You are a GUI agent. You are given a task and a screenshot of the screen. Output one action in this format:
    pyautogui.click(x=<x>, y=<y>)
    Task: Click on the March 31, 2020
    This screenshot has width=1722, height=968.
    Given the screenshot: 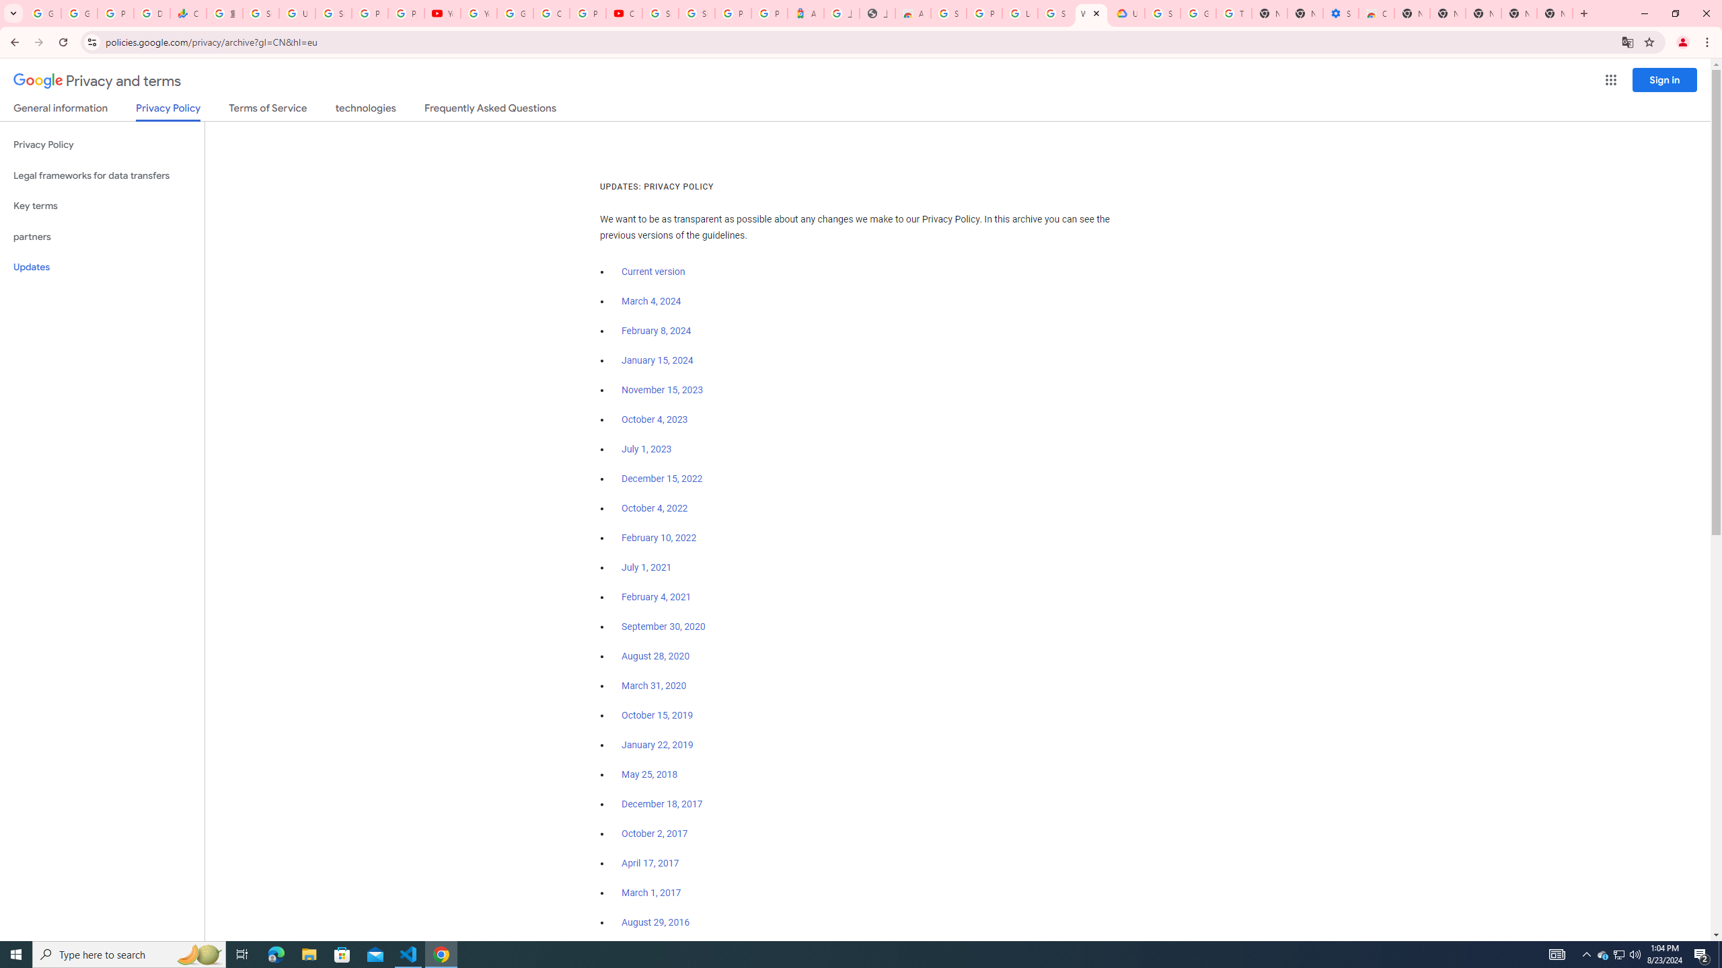 What is the action you would take?
    pyautogui.click(x=654, y=686)
    